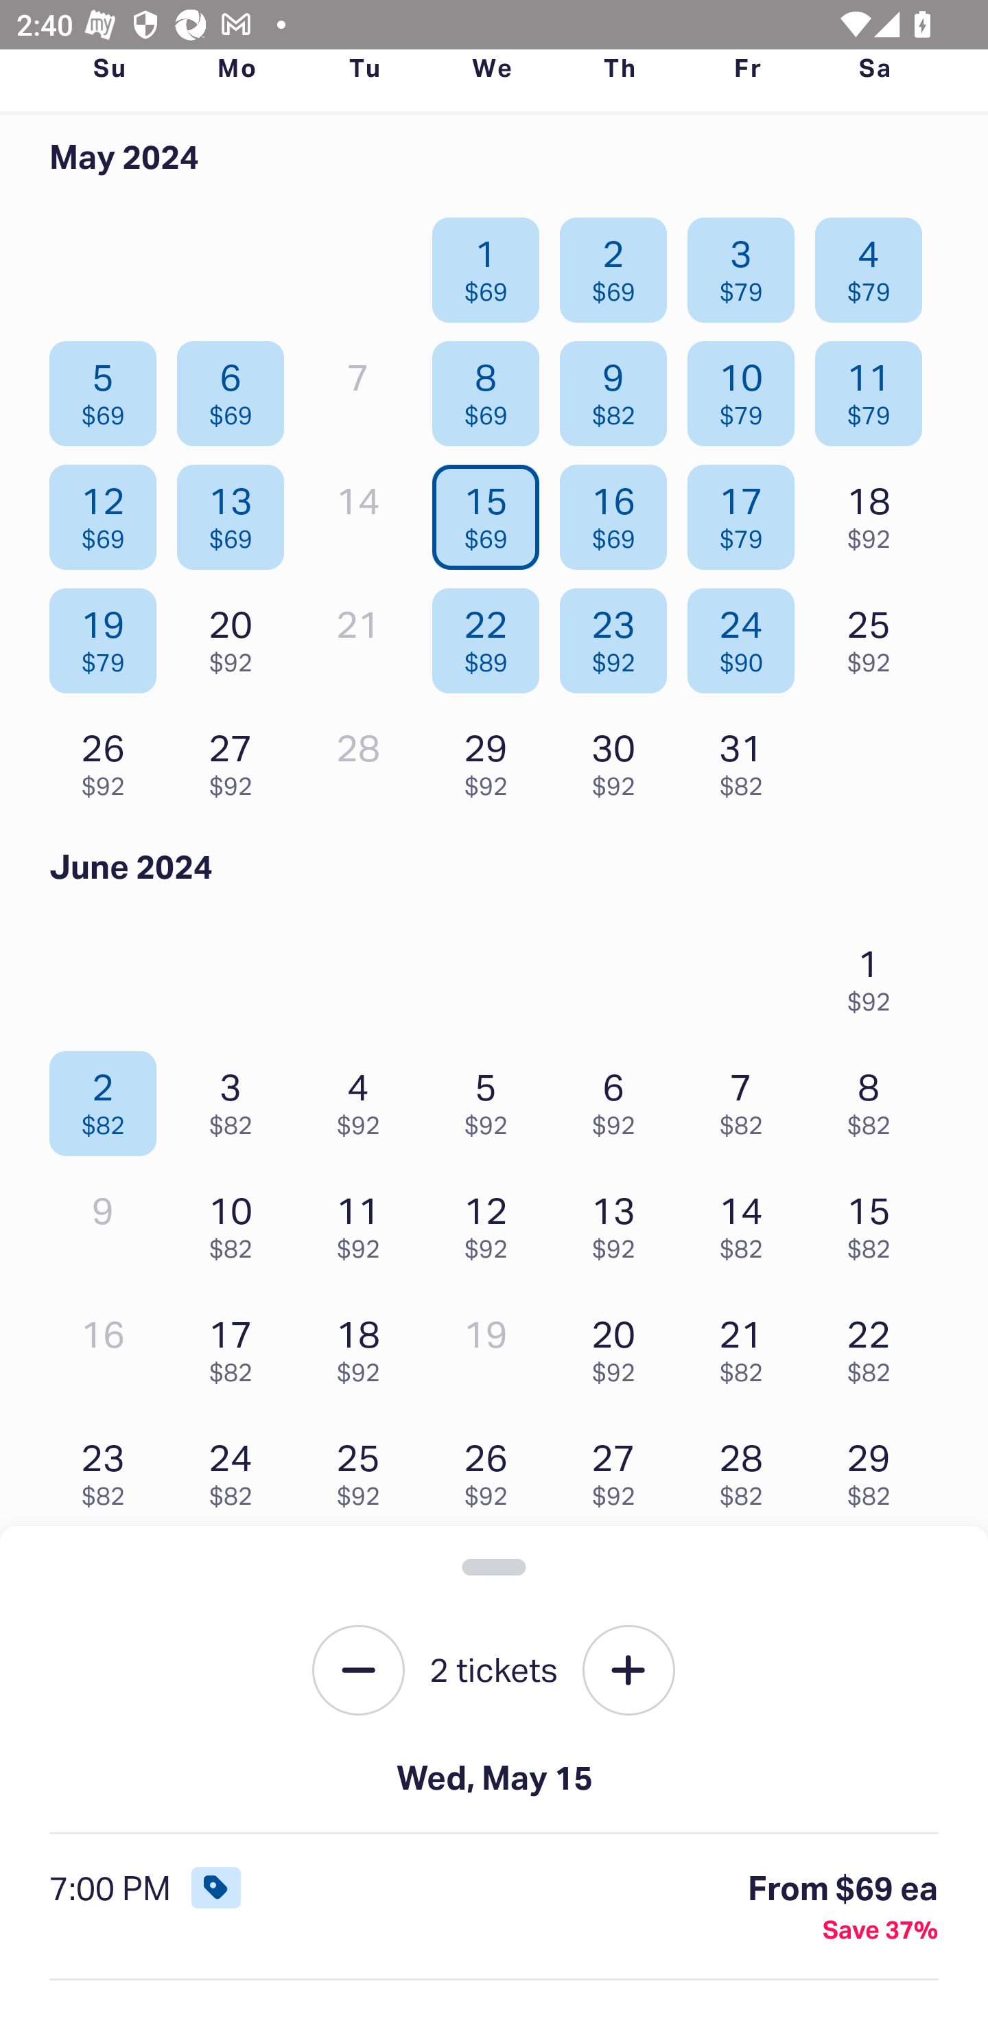 The width and height of the screenshot is (988, 2032). What do you see at coordinates (364, 1222) in the screenshot?
I see `11 $92` at bounding box center [364, 1222].